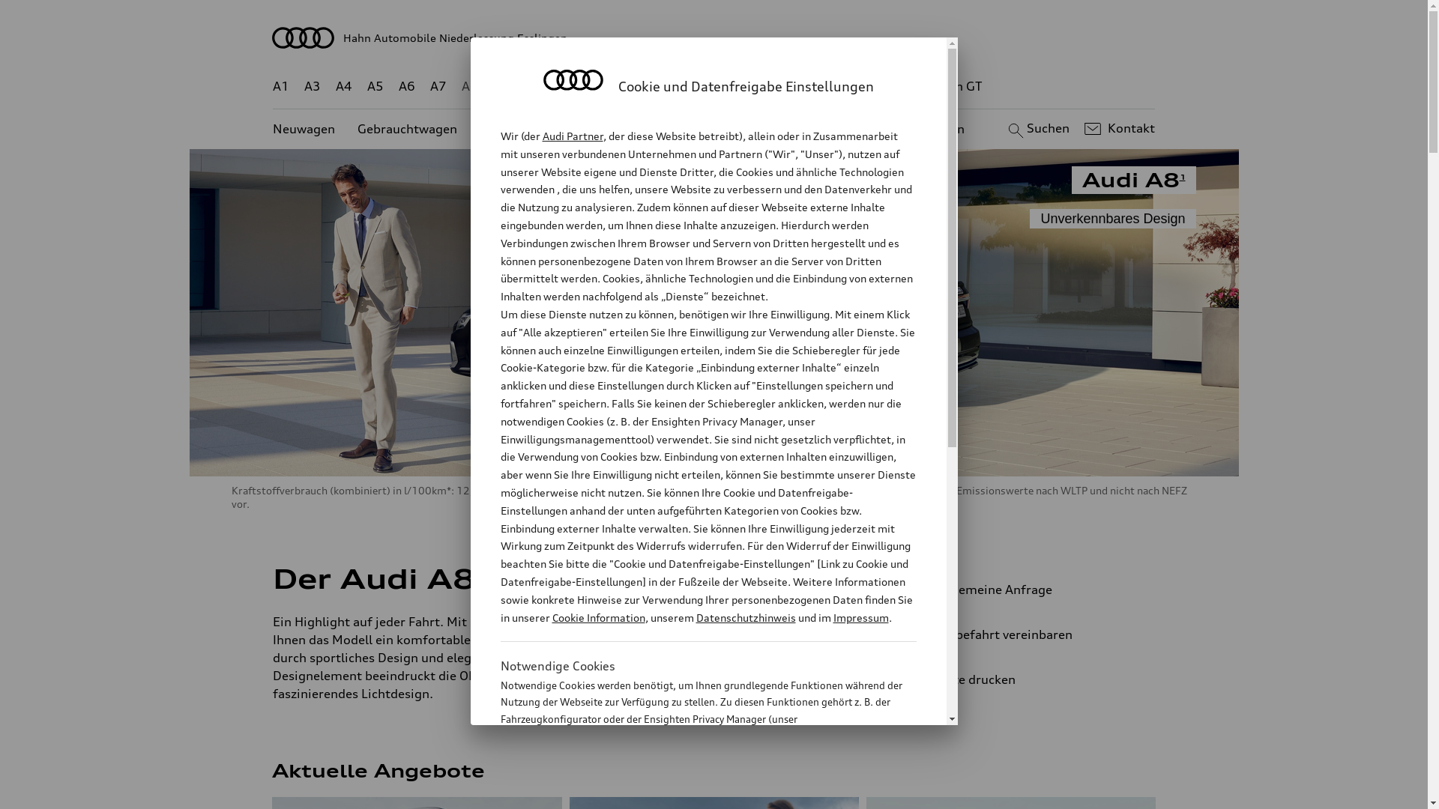 The height and width of the screenshot is (809, 1439). I want to click on Q3, so click(534, 87).